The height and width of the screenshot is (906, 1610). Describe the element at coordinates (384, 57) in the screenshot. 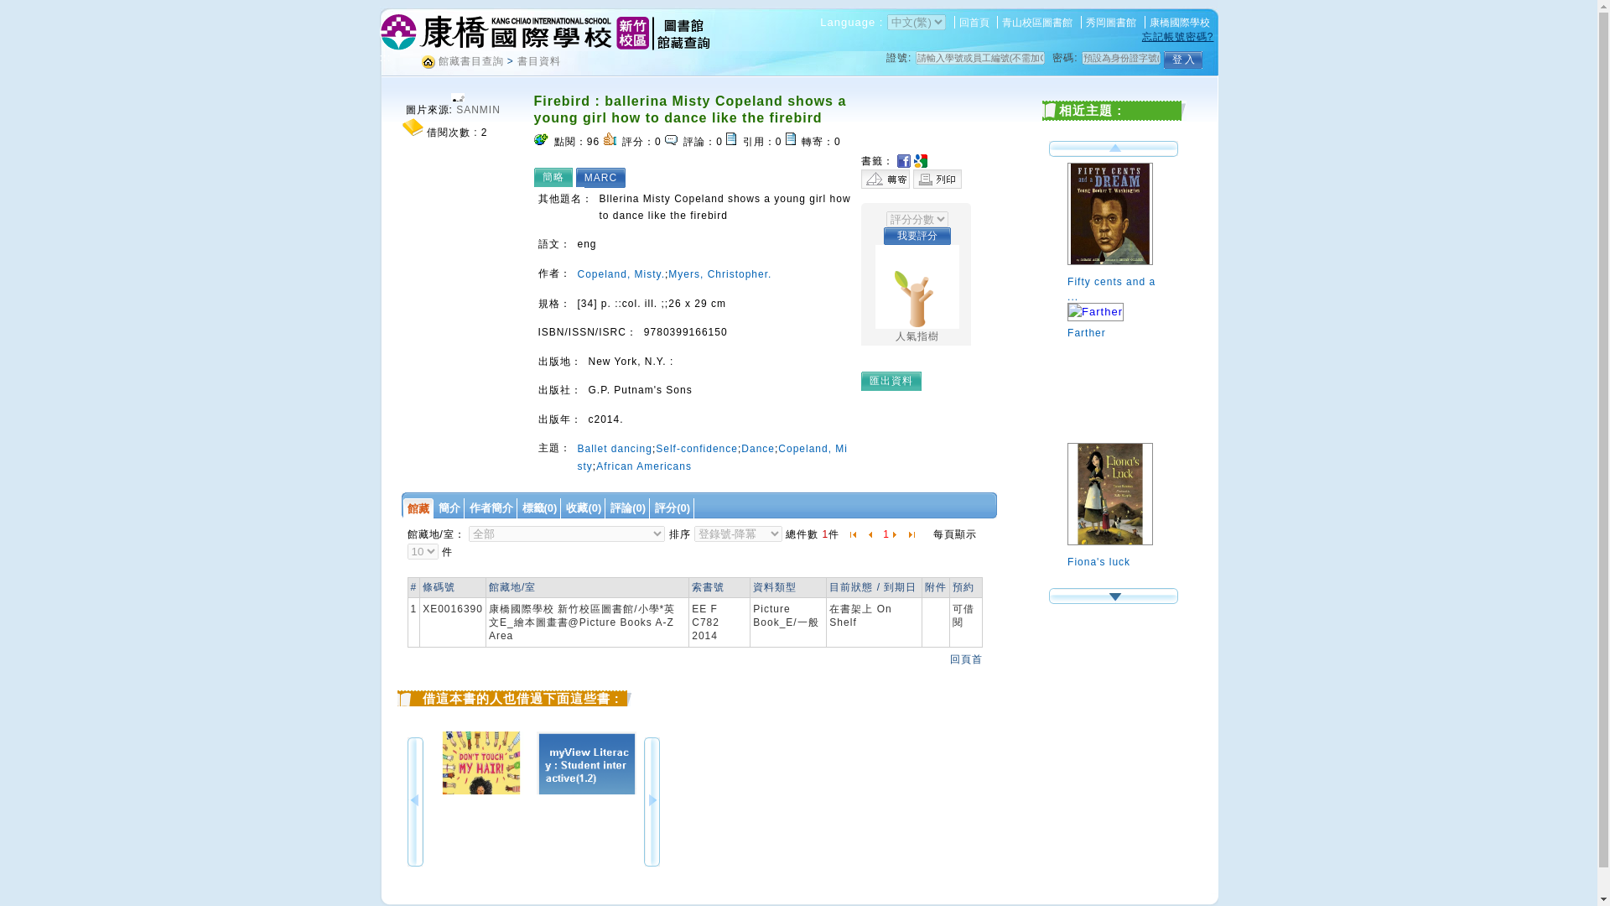

I see `:::` at that location.